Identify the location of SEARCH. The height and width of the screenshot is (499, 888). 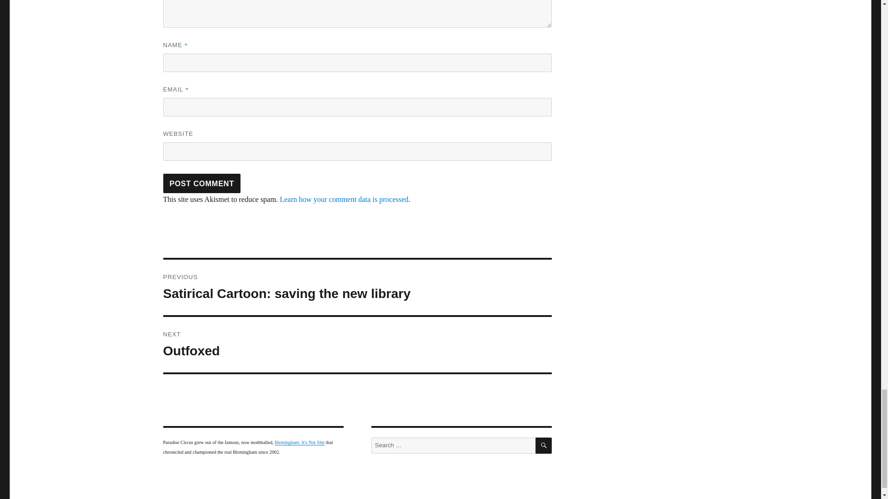
(344, 199).